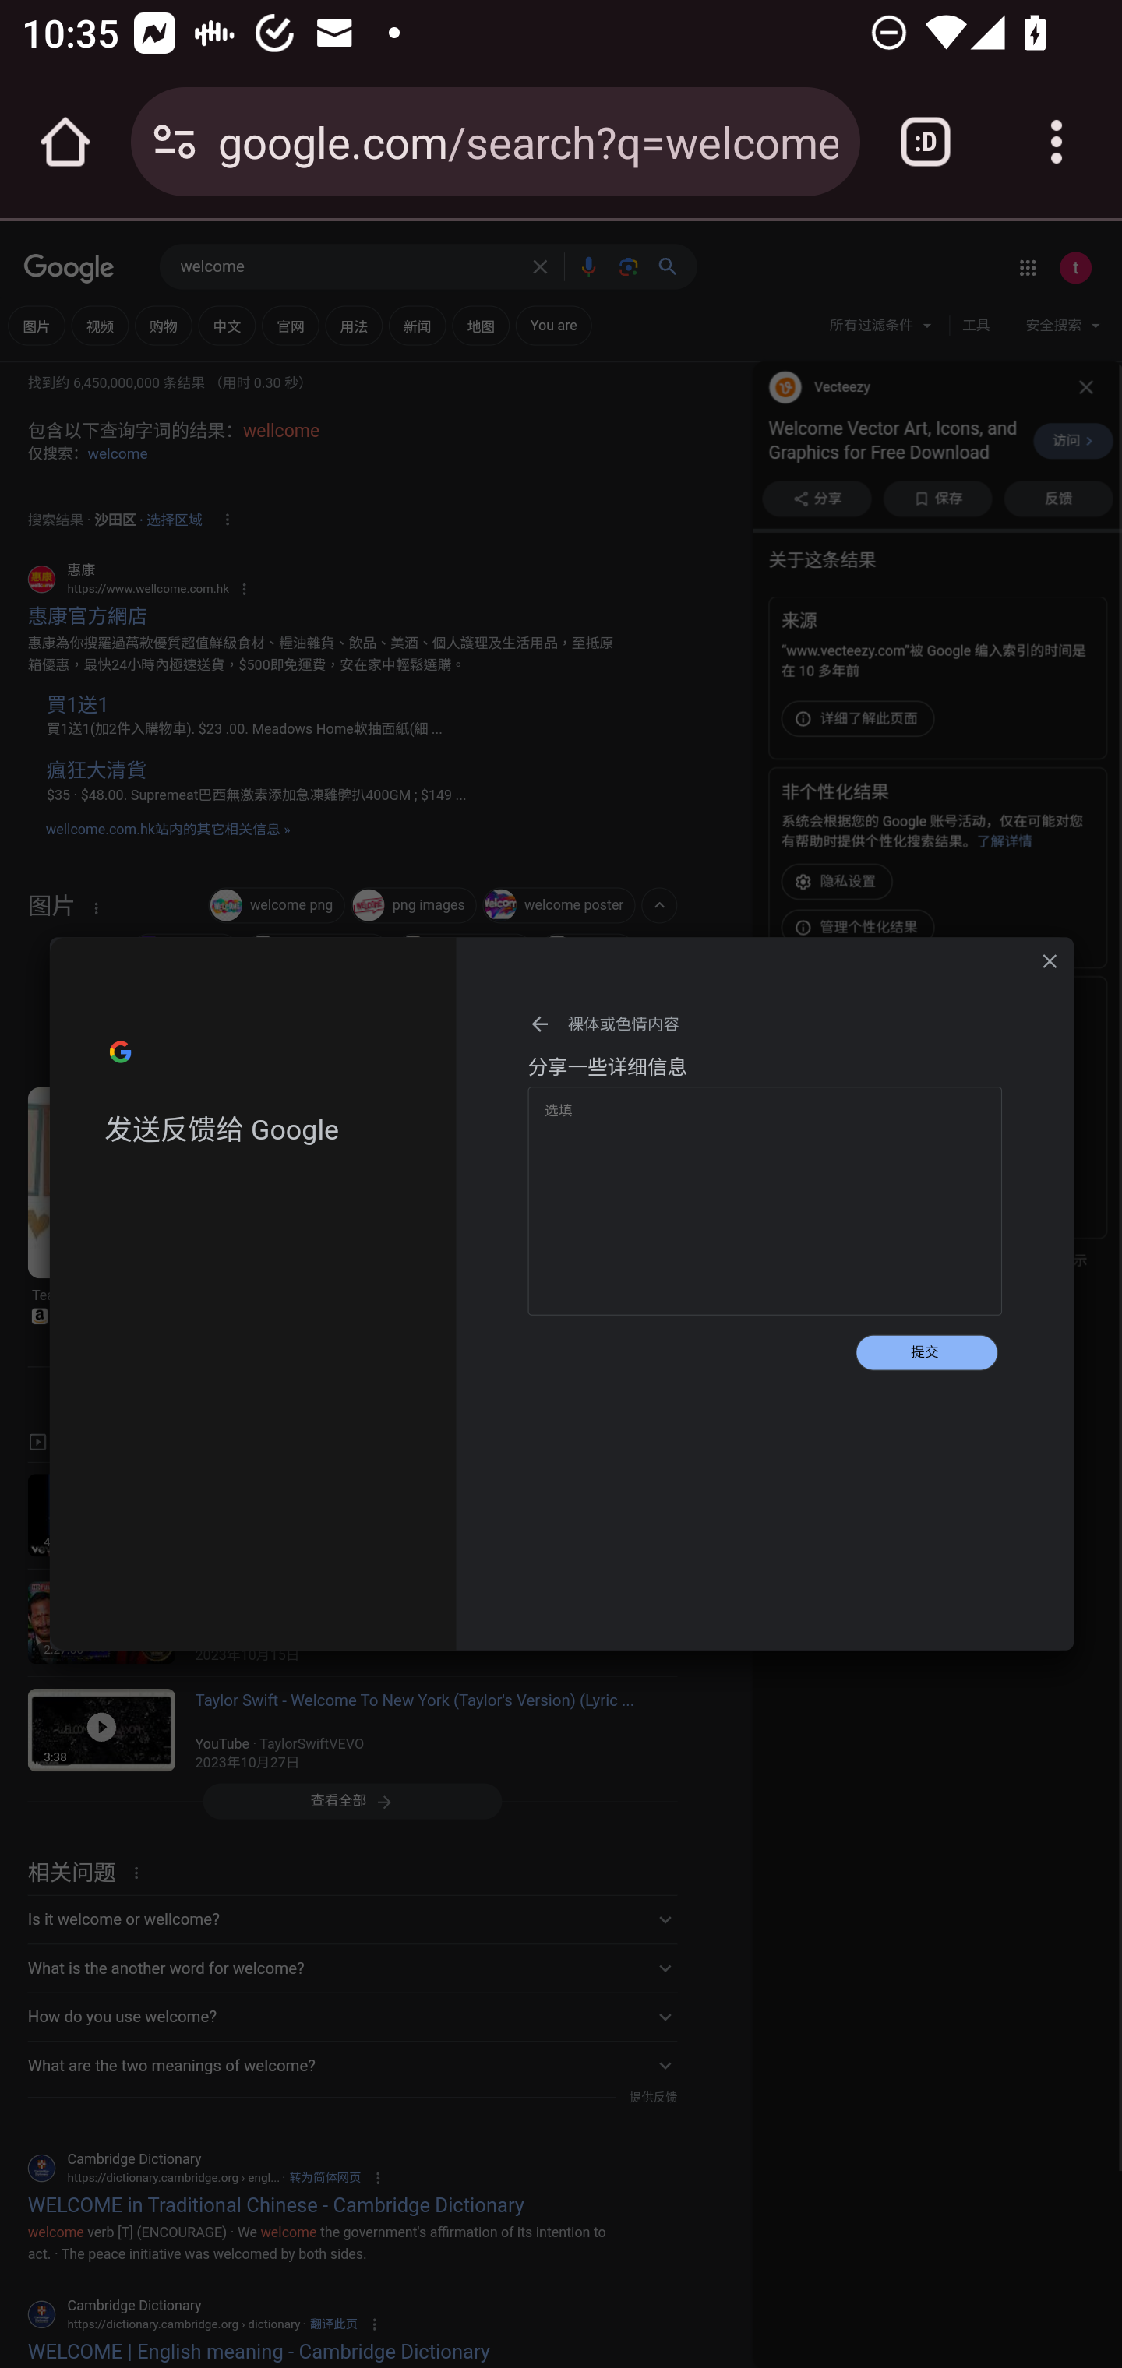 This screenshot has height=2368, width=1122. I want to click on 返回 裸体或色情内容, so click(765, 1024).